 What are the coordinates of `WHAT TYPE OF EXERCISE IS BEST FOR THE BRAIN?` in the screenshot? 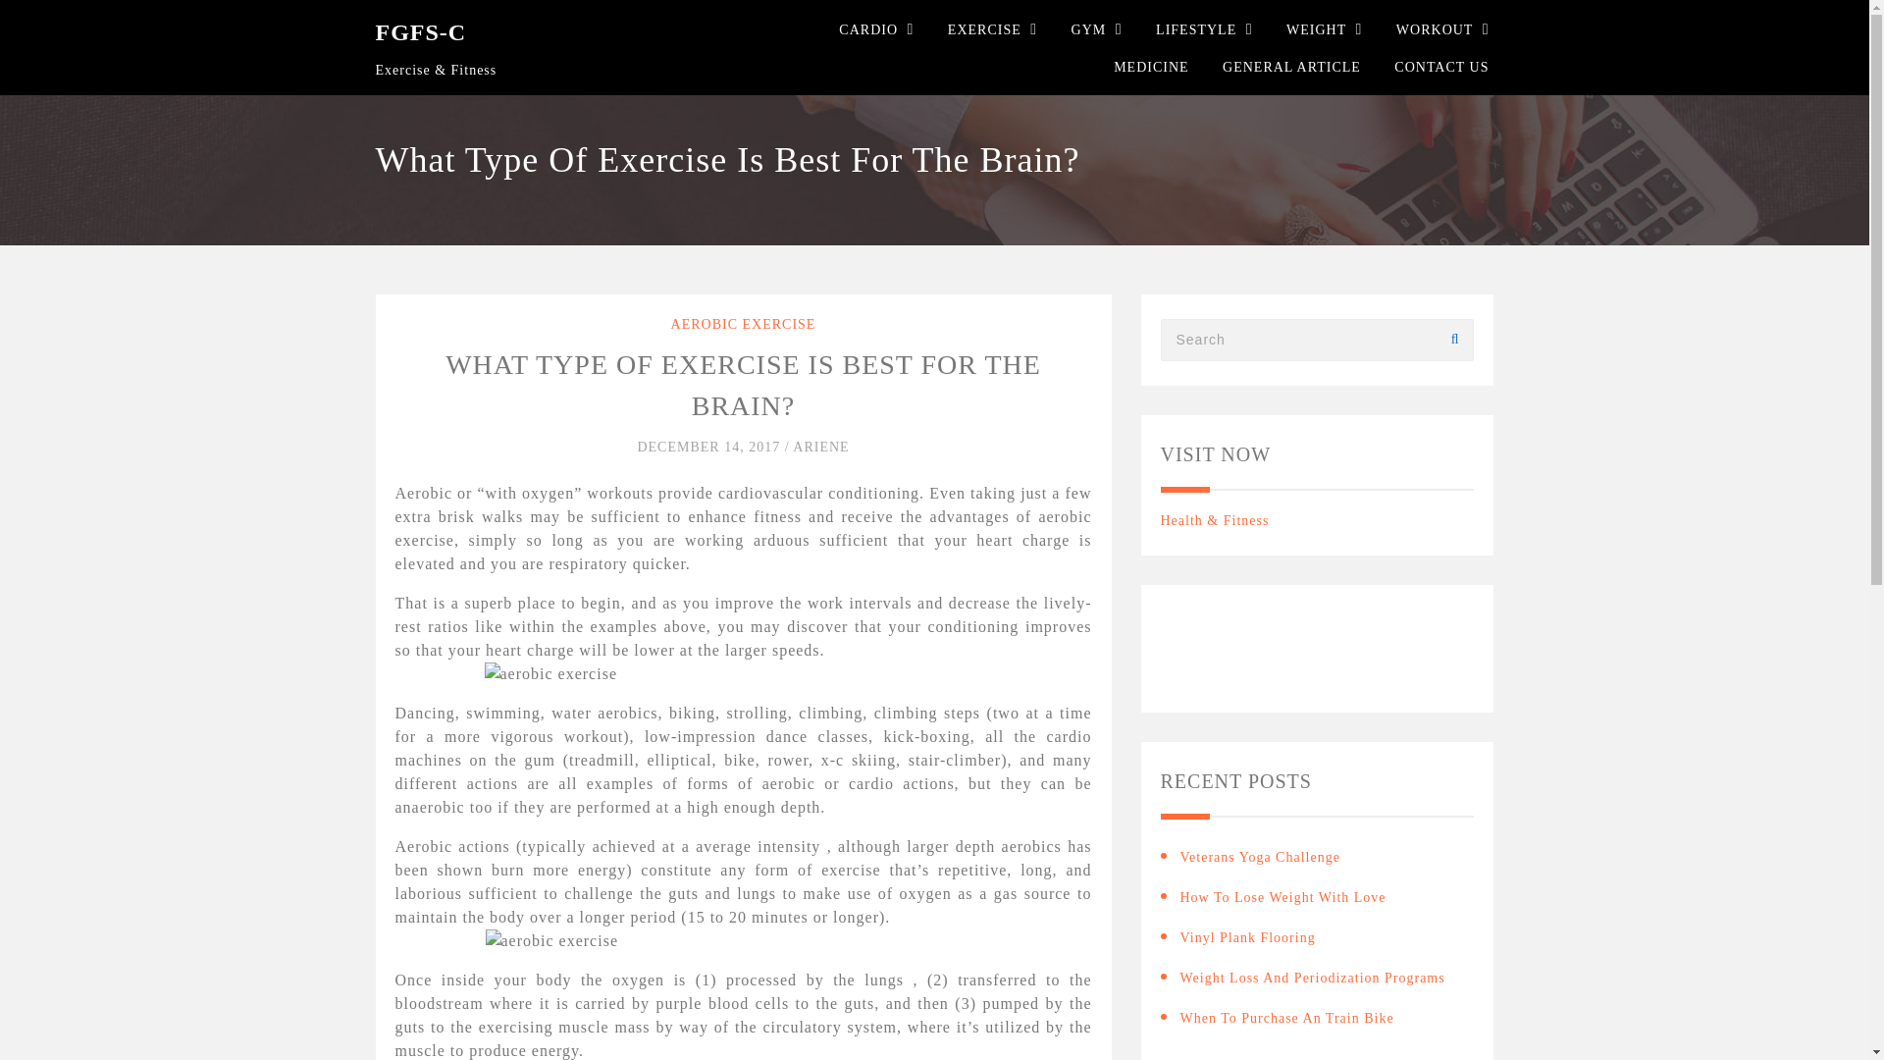 It's located at (743, 385).